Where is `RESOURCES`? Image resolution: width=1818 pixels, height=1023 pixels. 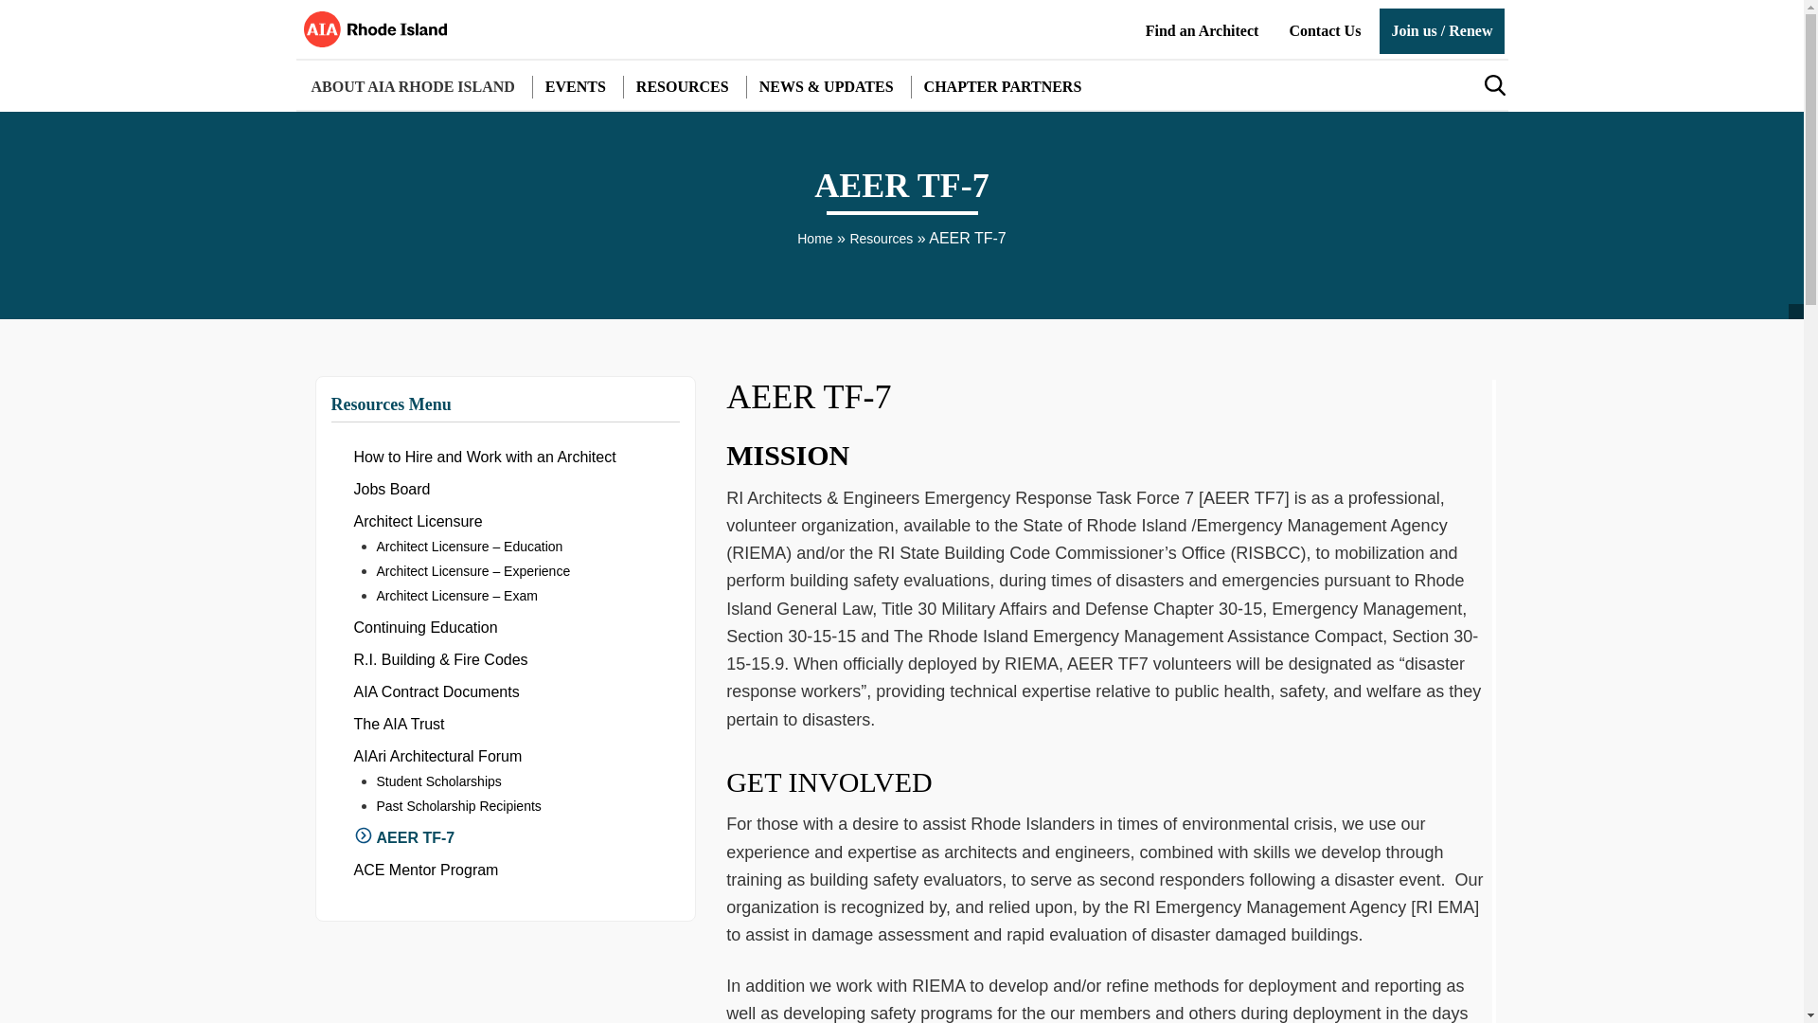
RESOURCES is located at coordinates (682, 87).